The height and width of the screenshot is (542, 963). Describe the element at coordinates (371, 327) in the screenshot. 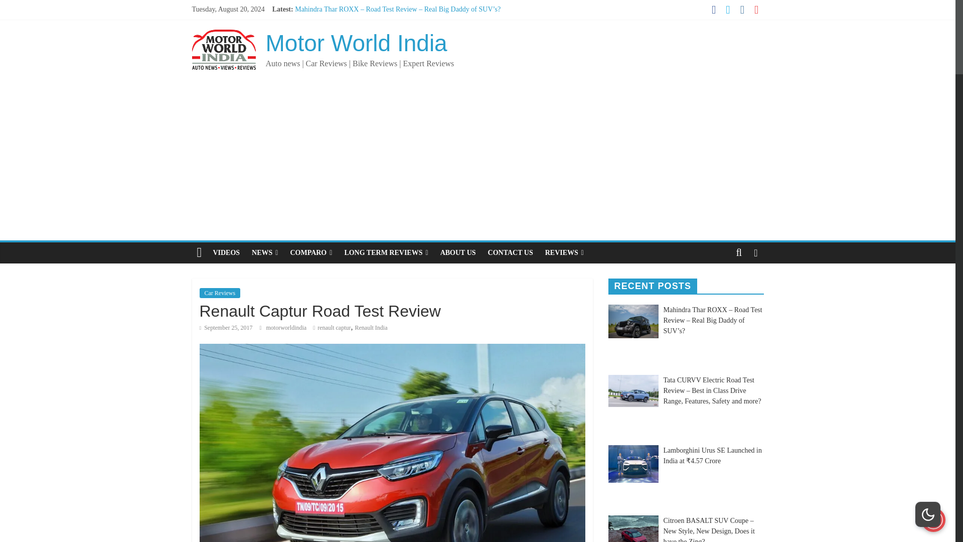

I see `Renault India` at that location.